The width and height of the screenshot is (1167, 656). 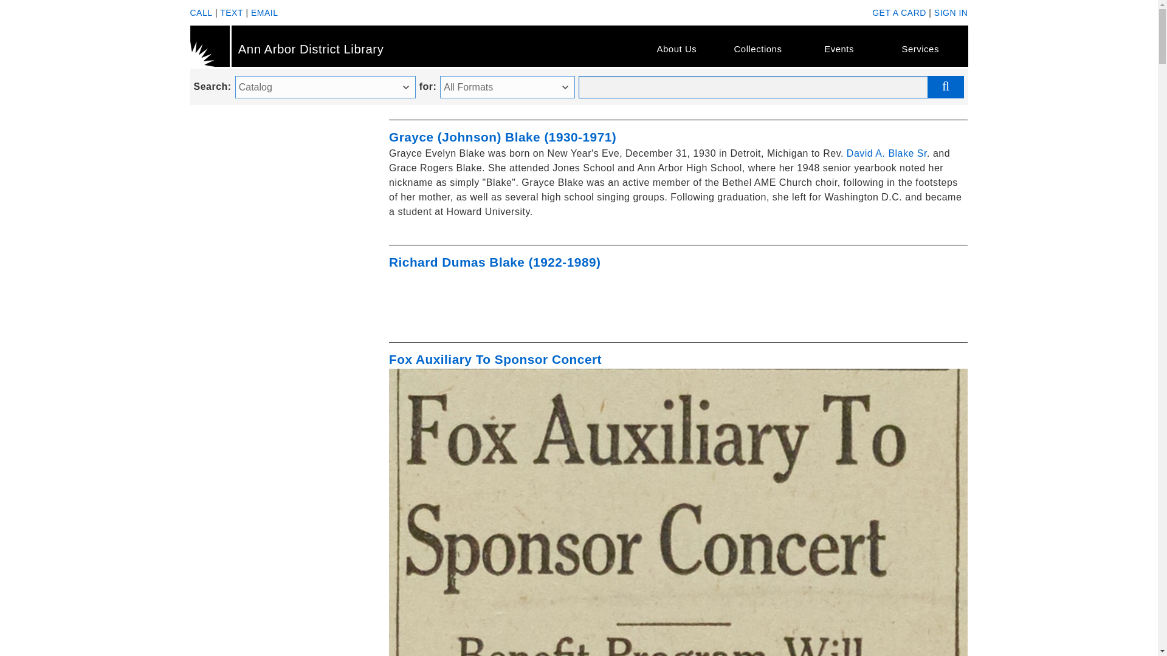 I want to click on About Us, so click(x=676, y=49).